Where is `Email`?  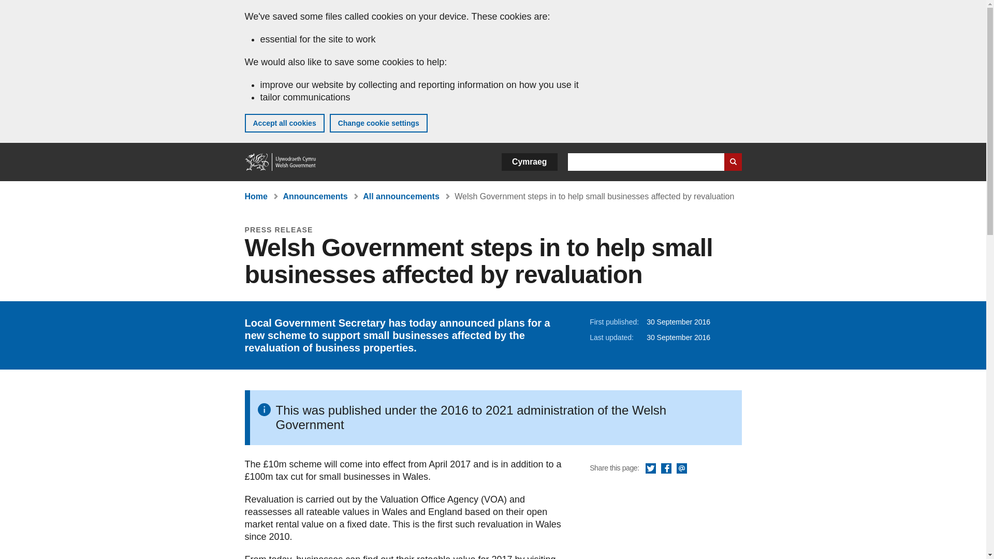
Email is located at coordinates (681, 469).